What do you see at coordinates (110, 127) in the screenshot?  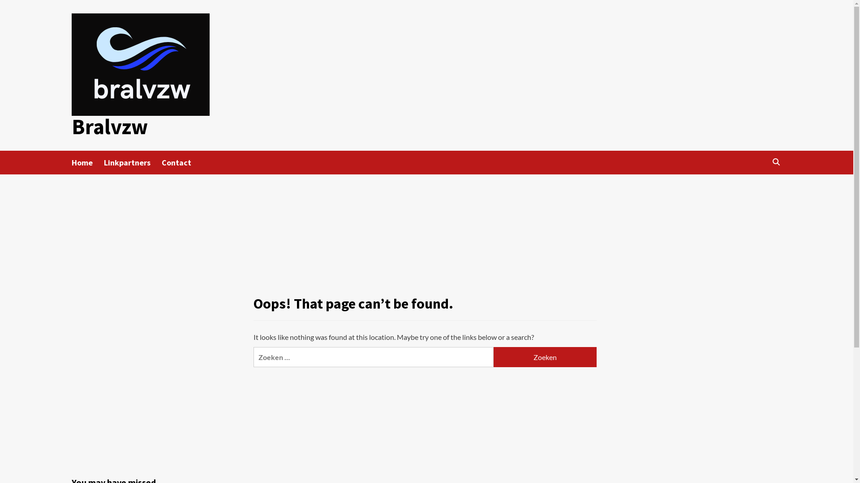 I see `Bralvzw` at bounding box center [110, 127].